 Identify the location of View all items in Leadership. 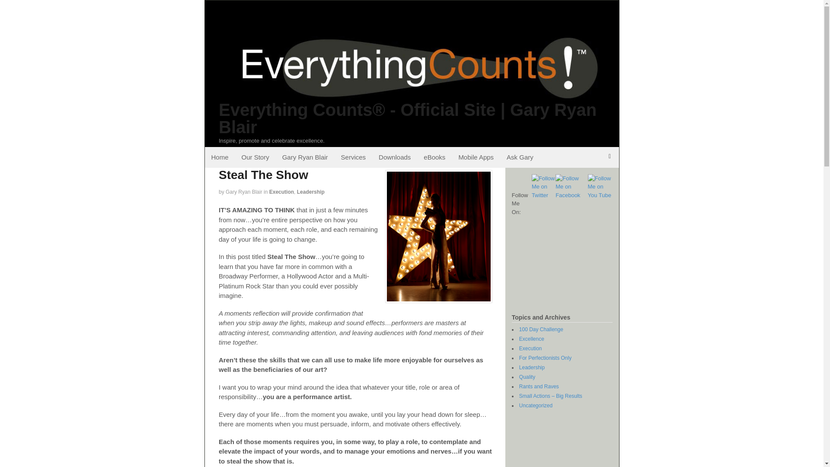
(310, 192).